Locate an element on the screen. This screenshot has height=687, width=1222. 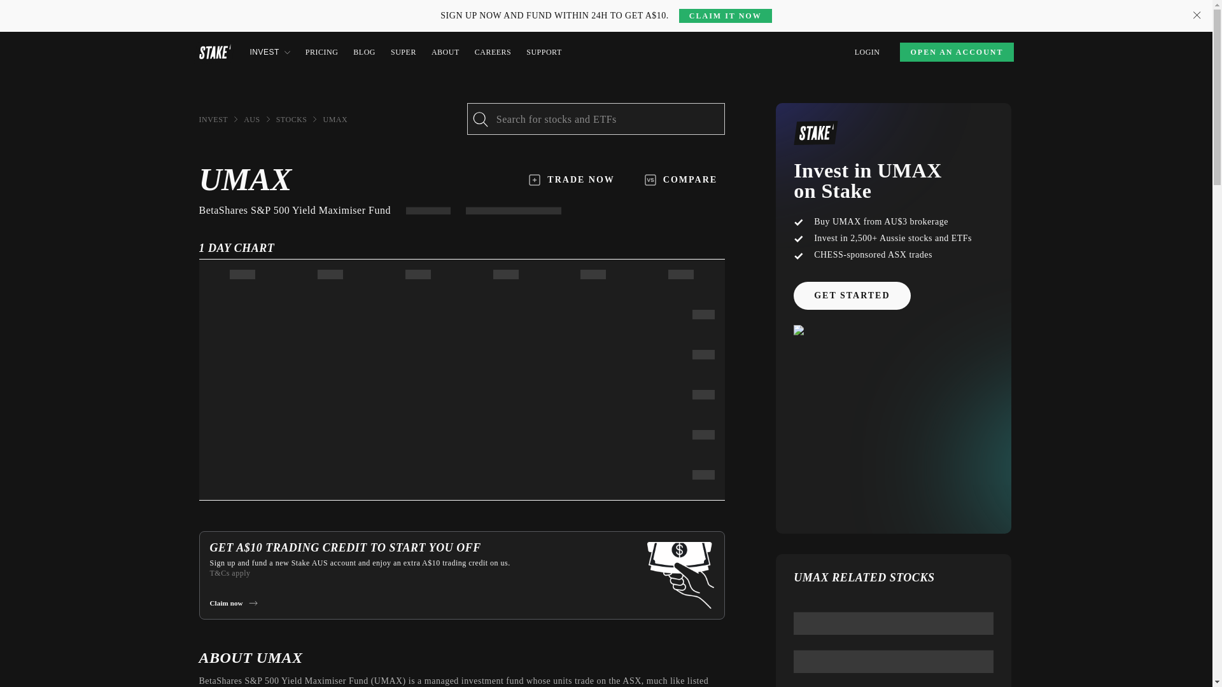
Learn more is located at coordinates (286, 8).